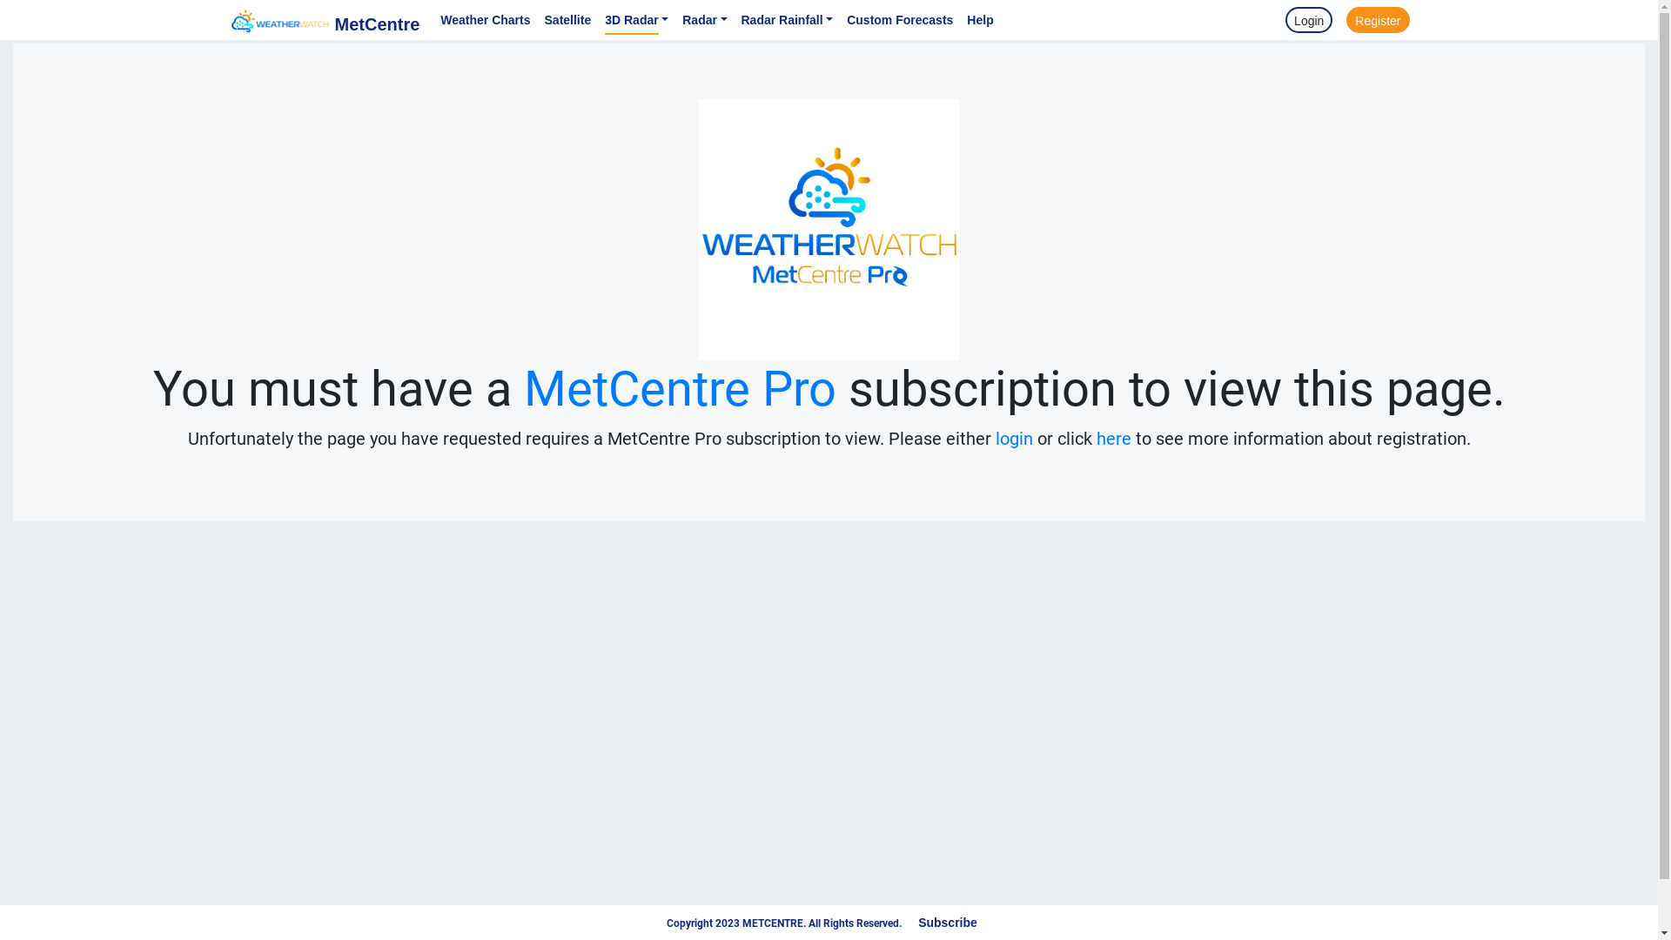  What do you see at coordinates (1378, 20) in the screenshot?
I see `Register` at bounding box center [1378, 20].